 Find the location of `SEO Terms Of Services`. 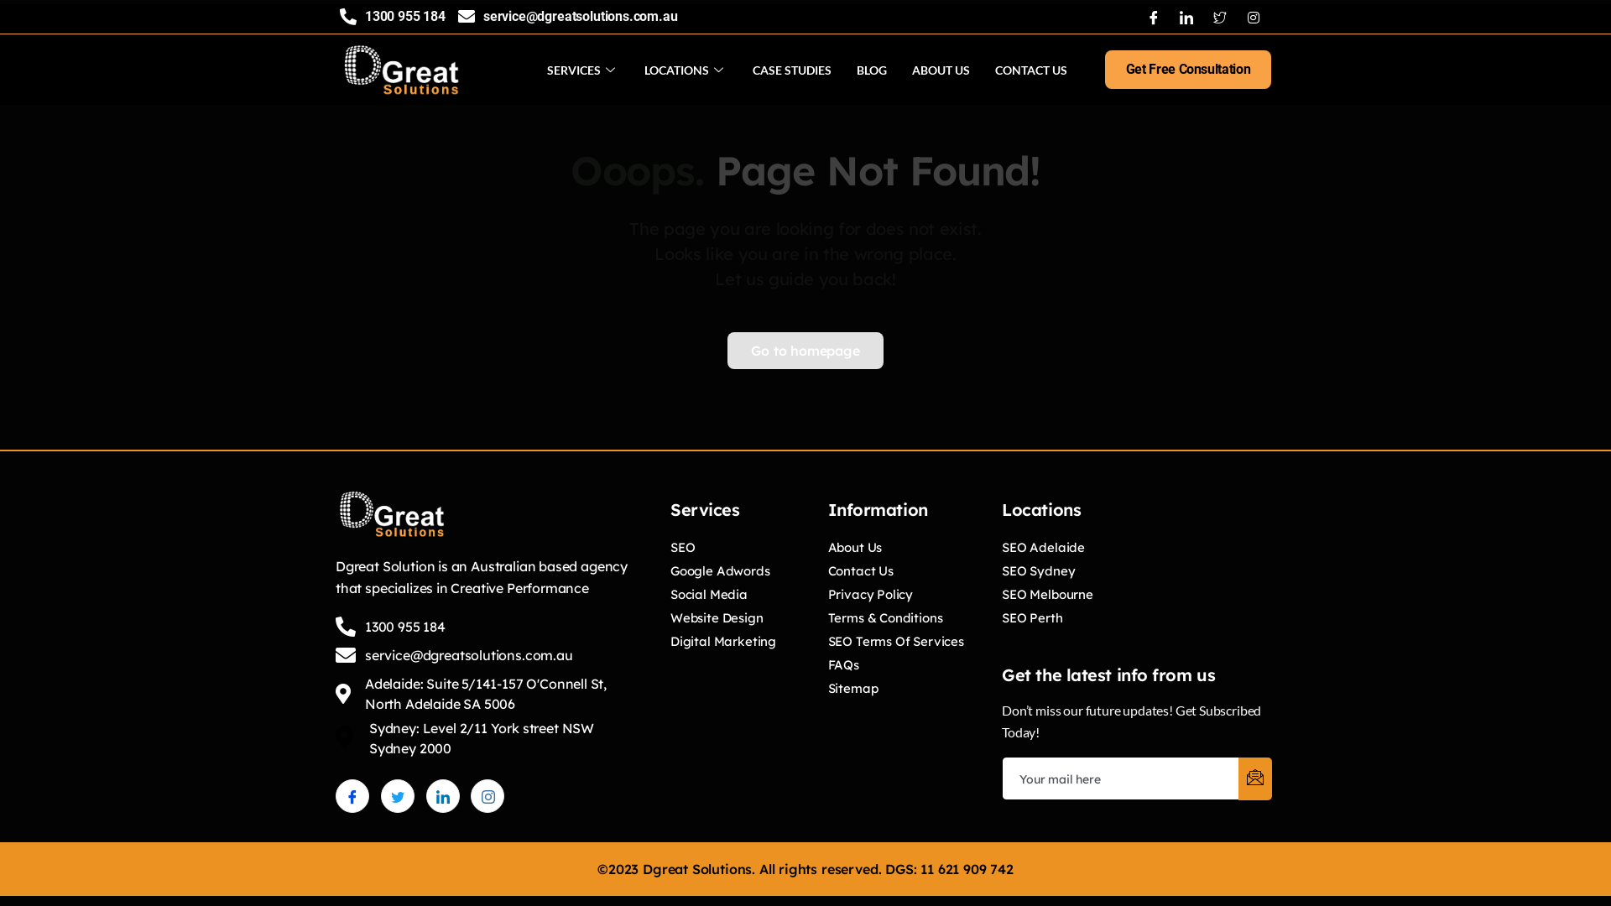

SEO Terms Of Services is located at coordinates (896, 647).